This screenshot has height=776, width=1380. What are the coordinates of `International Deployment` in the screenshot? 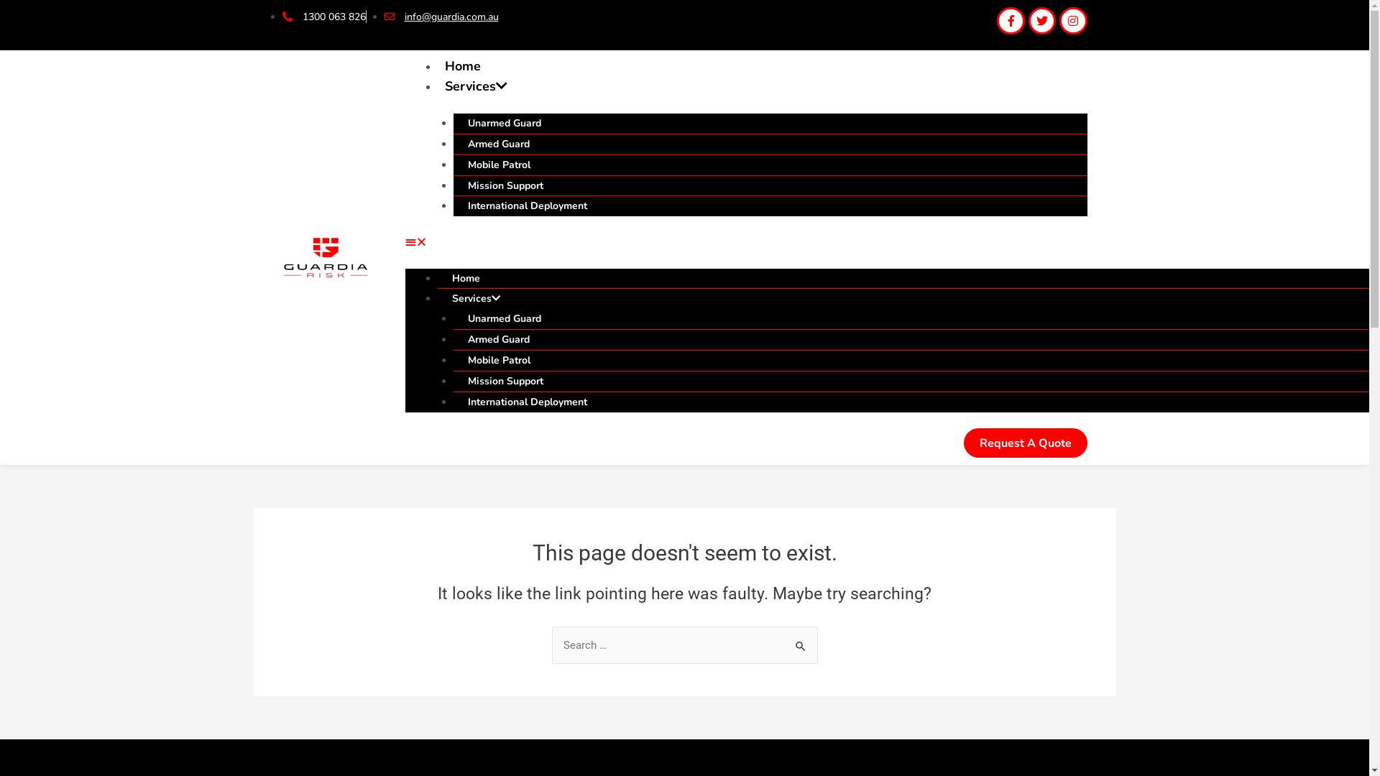 It's located at (528, 205).